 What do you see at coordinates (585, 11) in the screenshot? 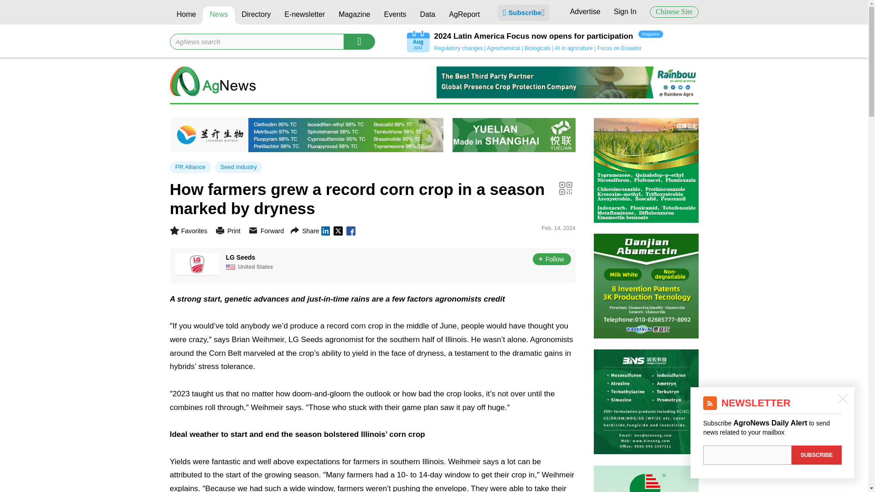
I see `Advertise` at bounding box center [585, 11].